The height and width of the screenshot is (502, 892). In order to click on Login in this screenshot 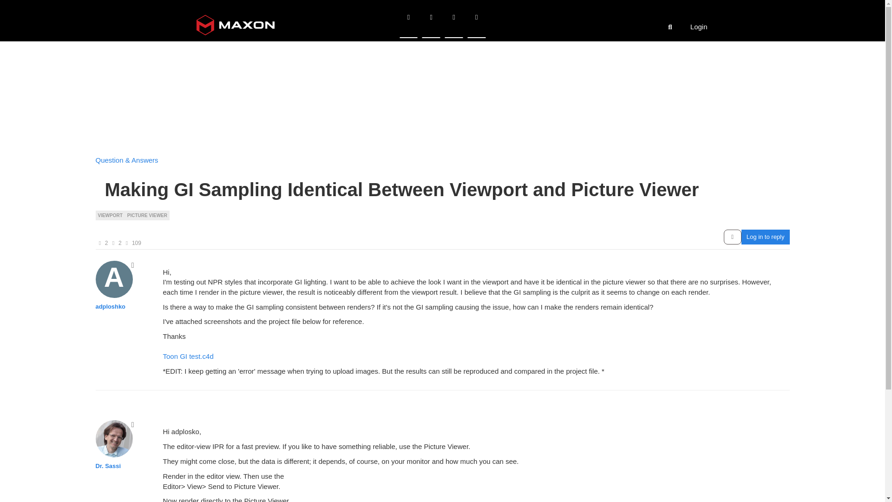, I will do `click(699, 23)`.